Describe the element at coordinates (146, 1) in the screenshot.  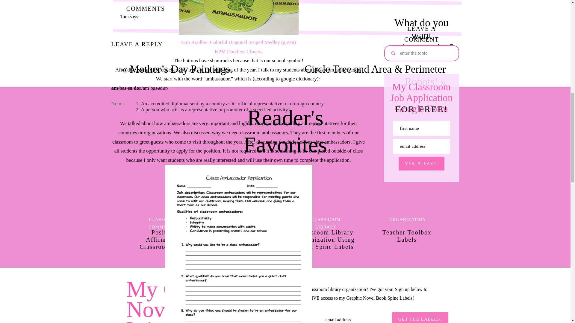
I see `READ COMMENTS` at that location.